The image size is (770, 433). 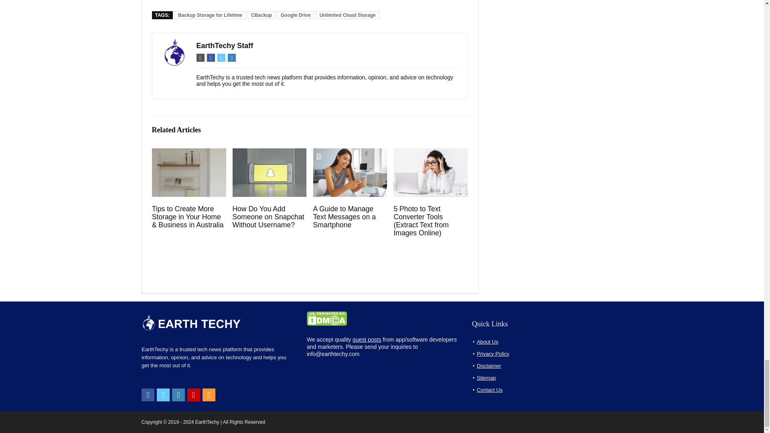 I want to click on DMCA.com Protection Status, so click(x=326, y=315).